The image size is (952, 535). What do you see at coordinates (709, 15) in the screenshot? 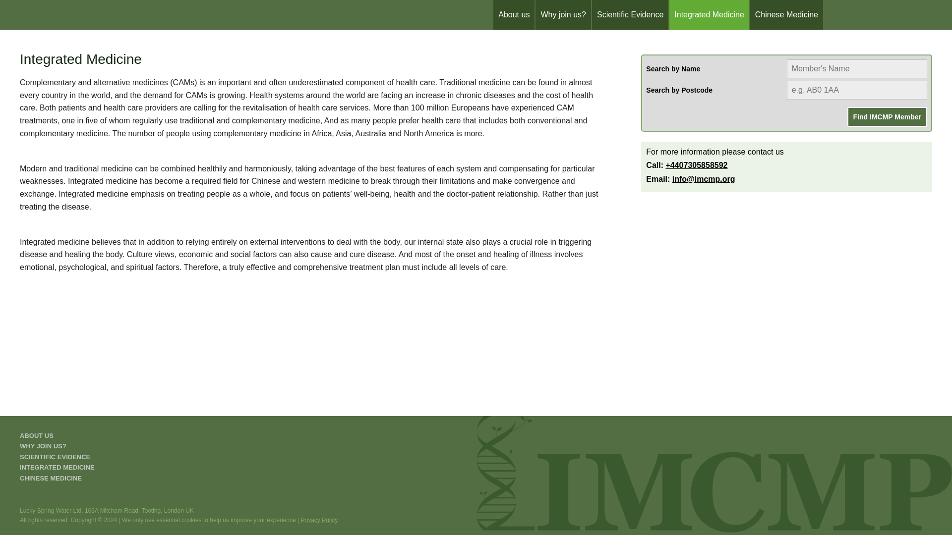
I see `Integrated Medicine` at bounding box center [709, 15].